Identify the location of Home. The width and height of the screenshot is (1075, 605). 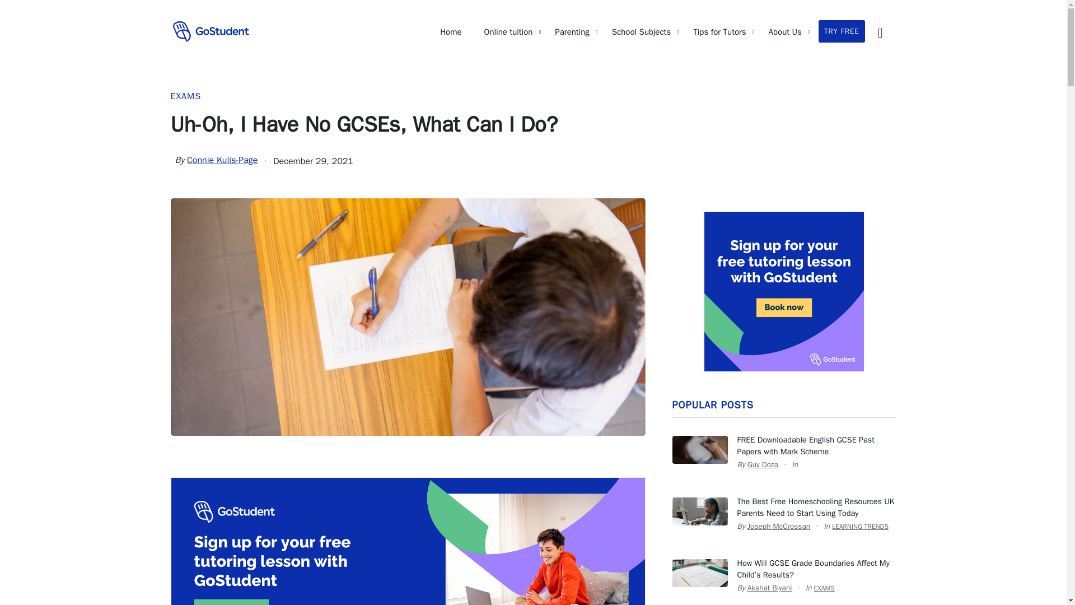
(451, 31).